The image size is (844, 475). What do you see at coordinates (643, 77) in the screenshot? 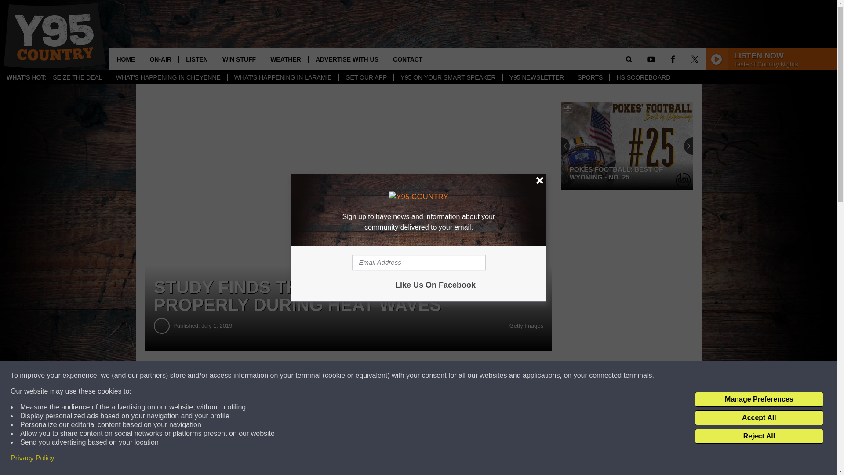
I see `HS SCOREBOARD` at bounding box center [643, 77].